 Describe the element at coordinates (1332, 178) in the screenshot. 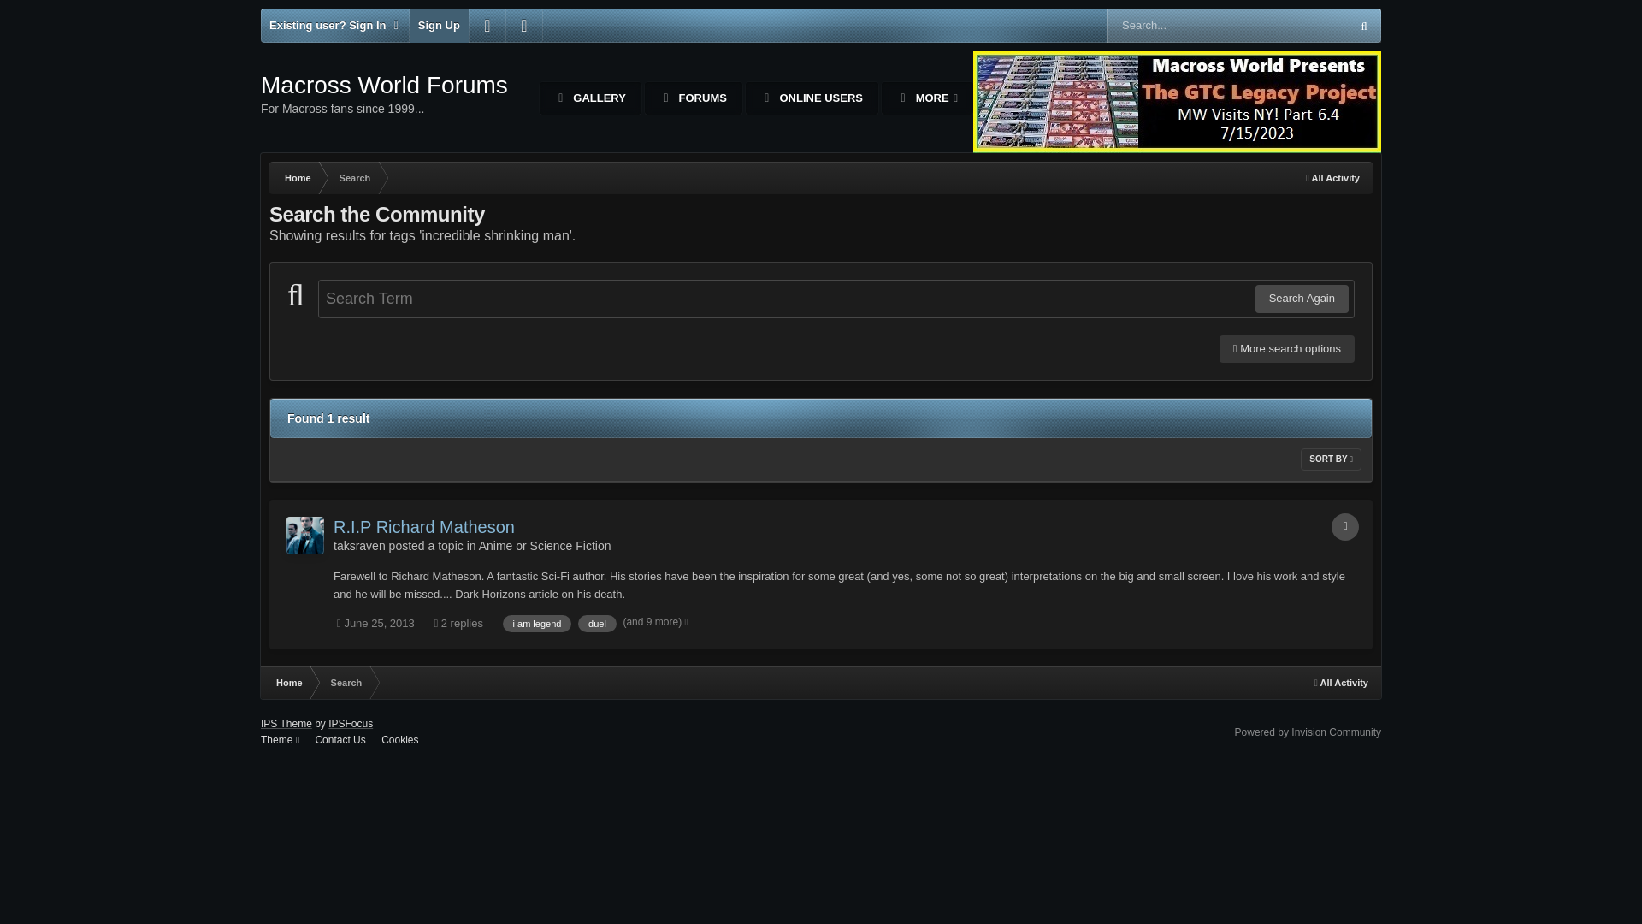

I see `All Activity` at that location.